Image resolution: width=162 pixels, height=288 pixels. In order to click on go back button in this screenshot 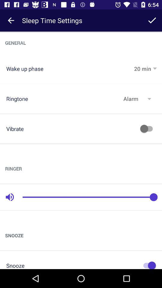, I will do `click(11, 20)`.